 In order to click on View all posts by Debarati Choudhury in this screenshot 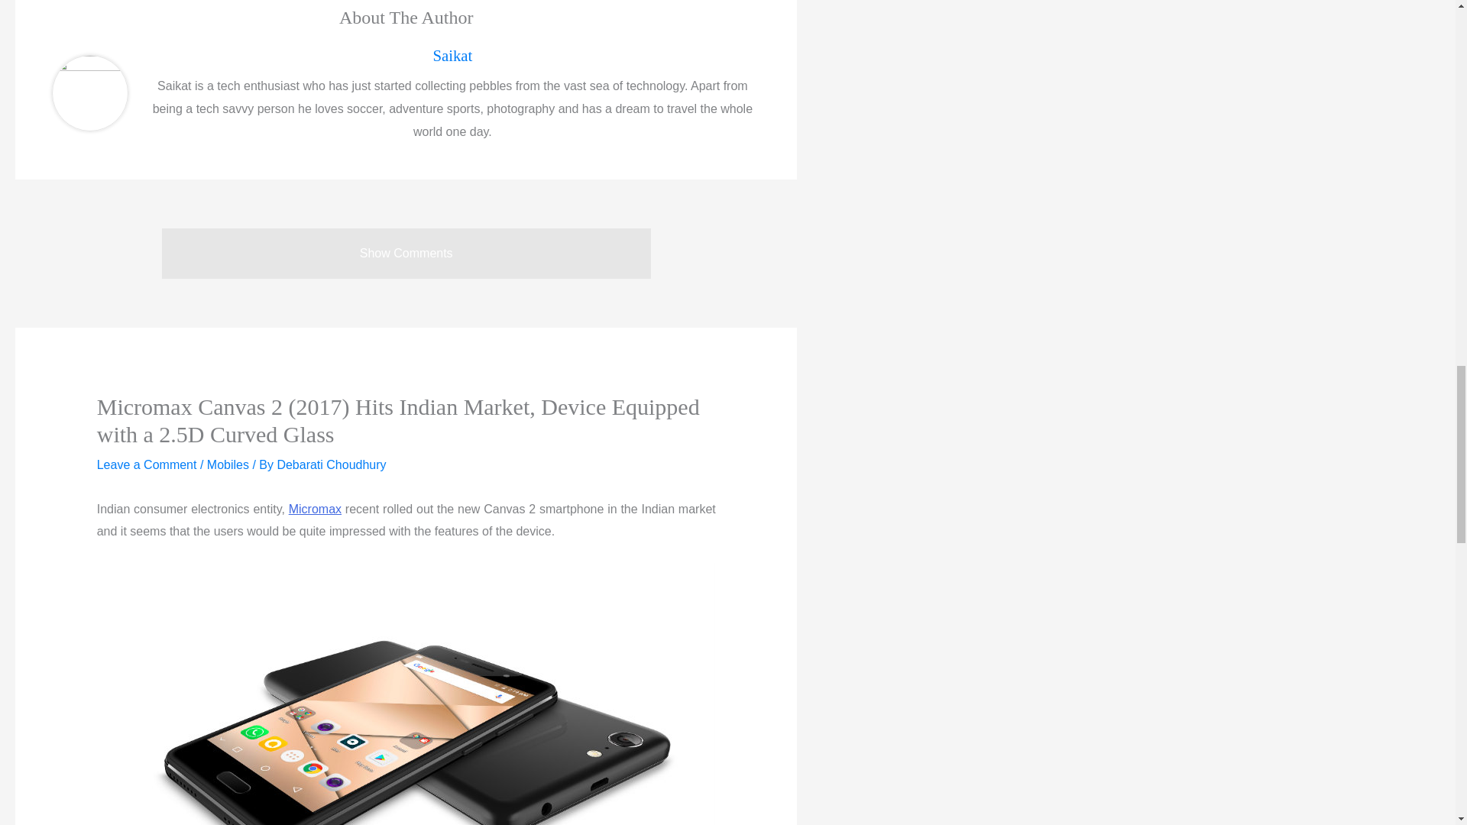, I will do `click(331, 464)`.